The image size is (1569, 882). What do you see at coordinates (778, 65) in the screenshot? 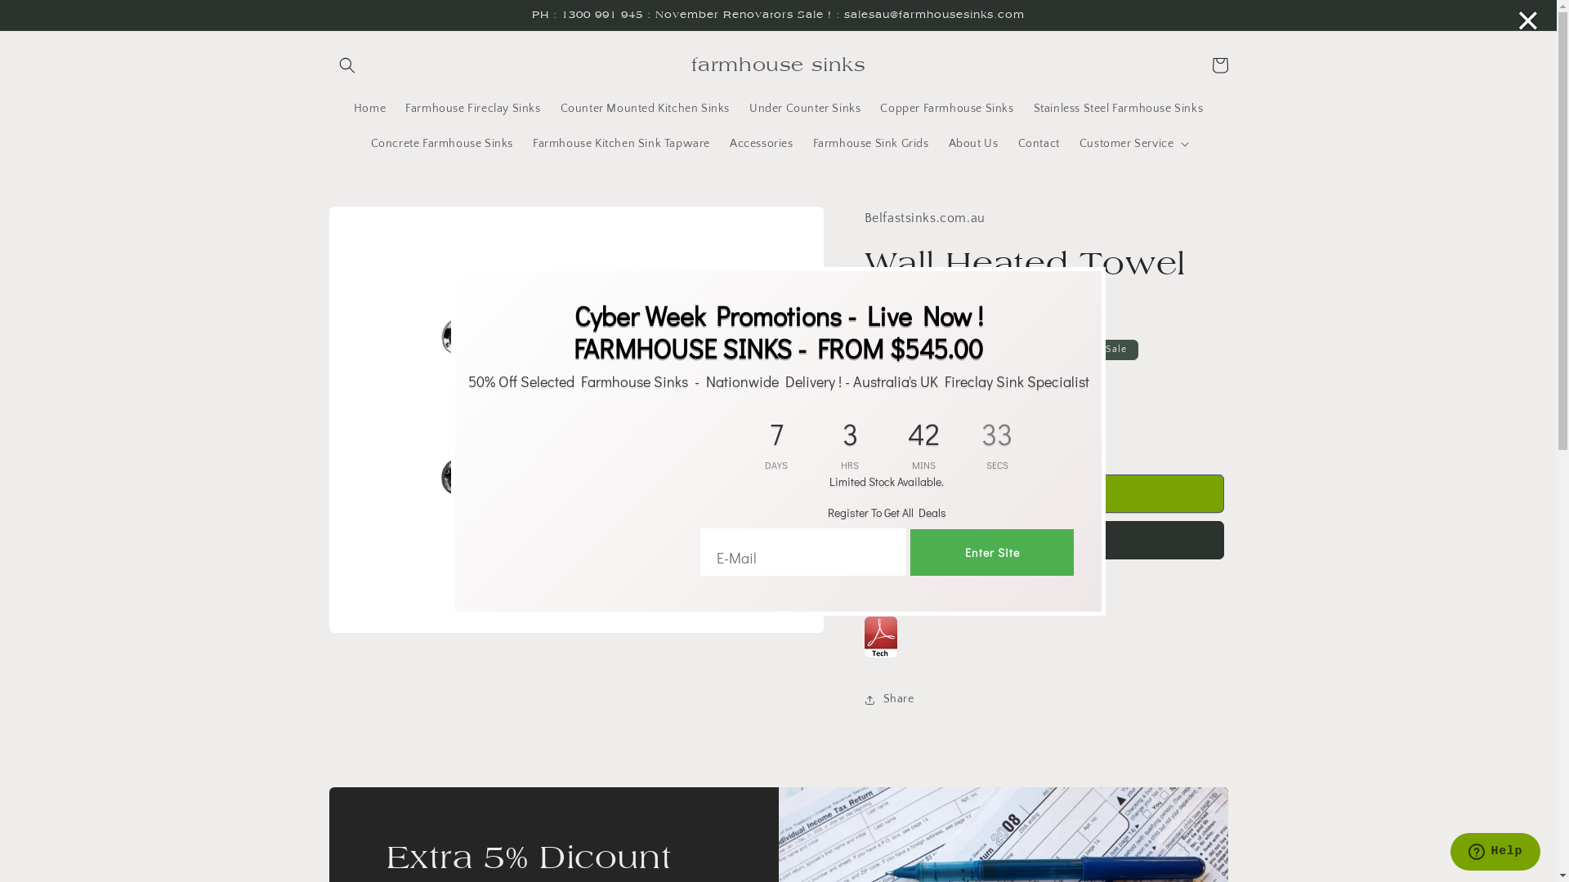
I see `farmhouse sinks` at bounding box center [778, 65].